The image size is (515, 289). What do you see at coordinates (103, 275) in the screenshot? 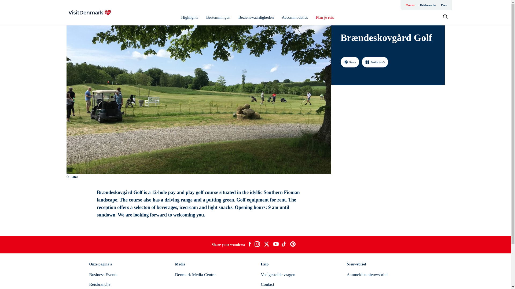
I see `Business Events` at bounding box center [103, 275].